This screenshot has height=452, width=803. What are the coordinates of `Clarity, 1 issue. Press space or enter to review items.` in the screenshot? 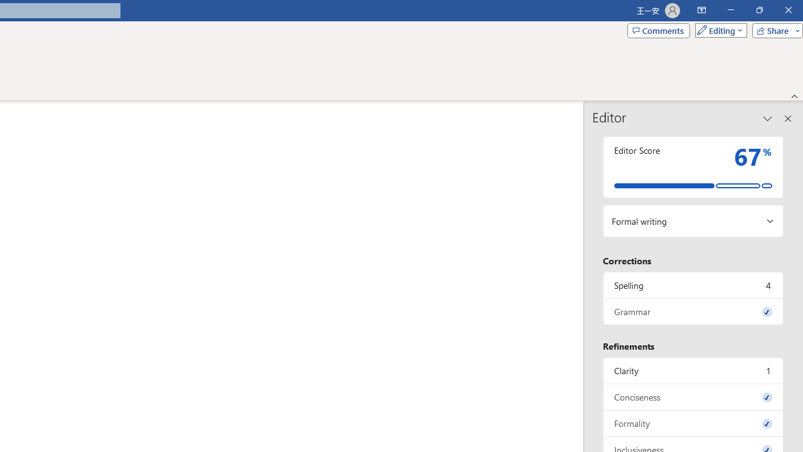 It's located at (693, 370).